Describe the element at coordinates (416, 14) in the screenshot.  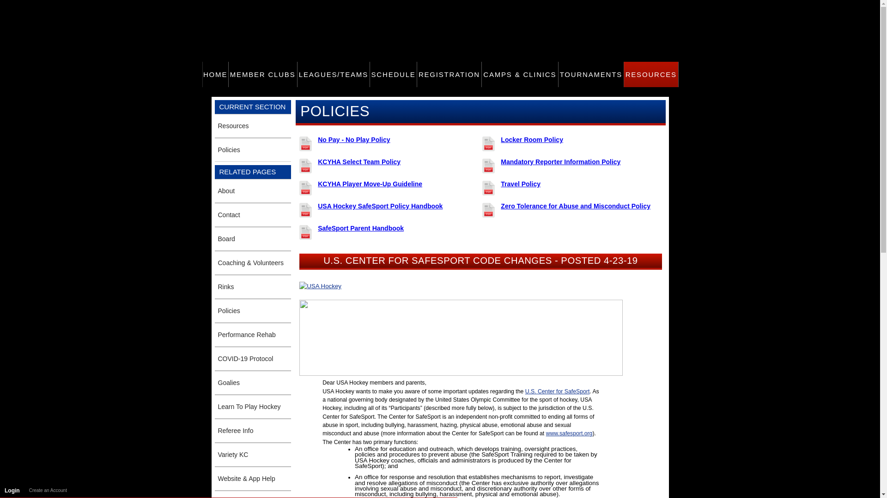
I see `St. Joe Griffins` at that location.